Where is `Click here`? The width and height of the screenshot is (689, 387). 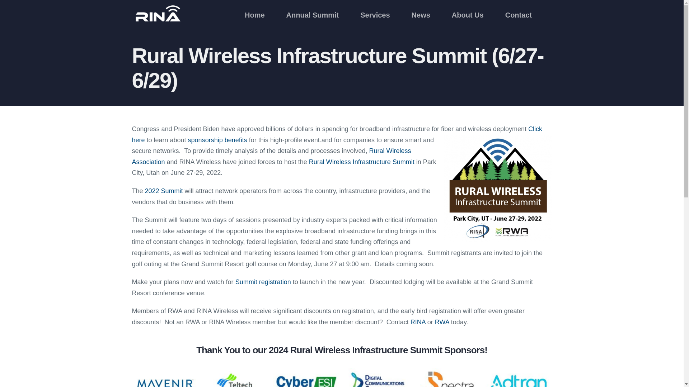 Click here is located at coordinates (337, 134).